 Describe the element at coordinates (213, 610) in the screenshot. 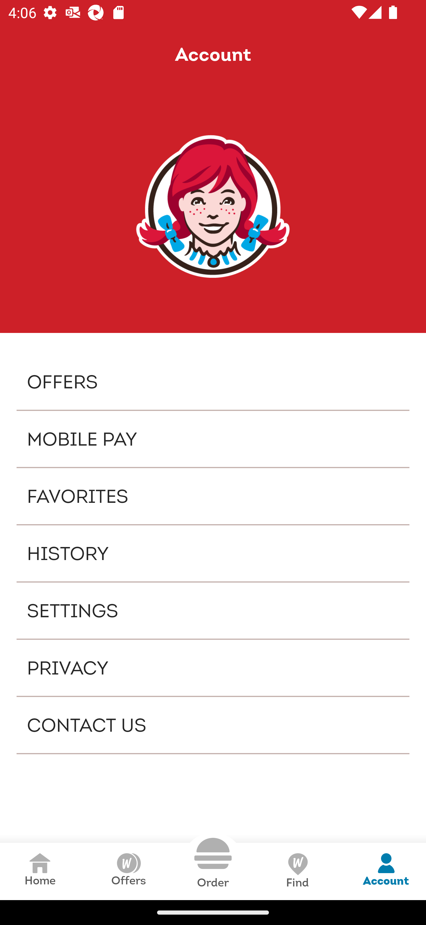

I see `SETTINGS Settings,6 of 8` at that location.